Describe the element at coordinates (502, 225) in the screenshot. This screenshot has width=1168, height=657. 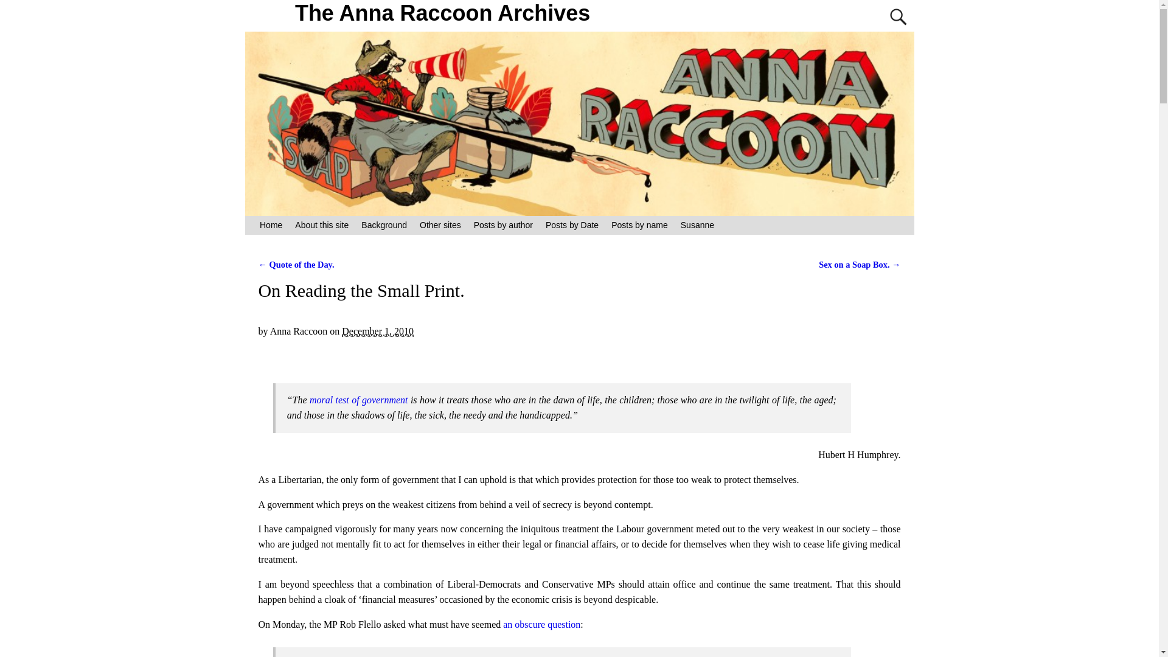
I see `Posts by author` at that location.